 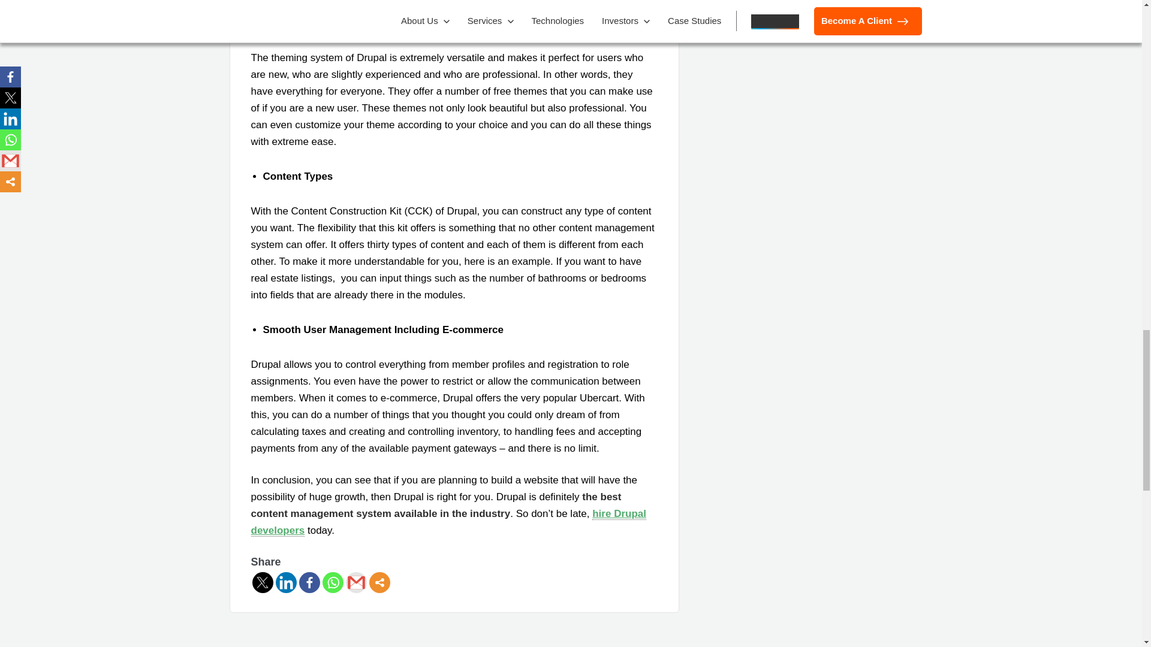 What do you see at coordinates (309, 582) in the screenshot?
I see `Facebook` at bounding box center [309, 582].